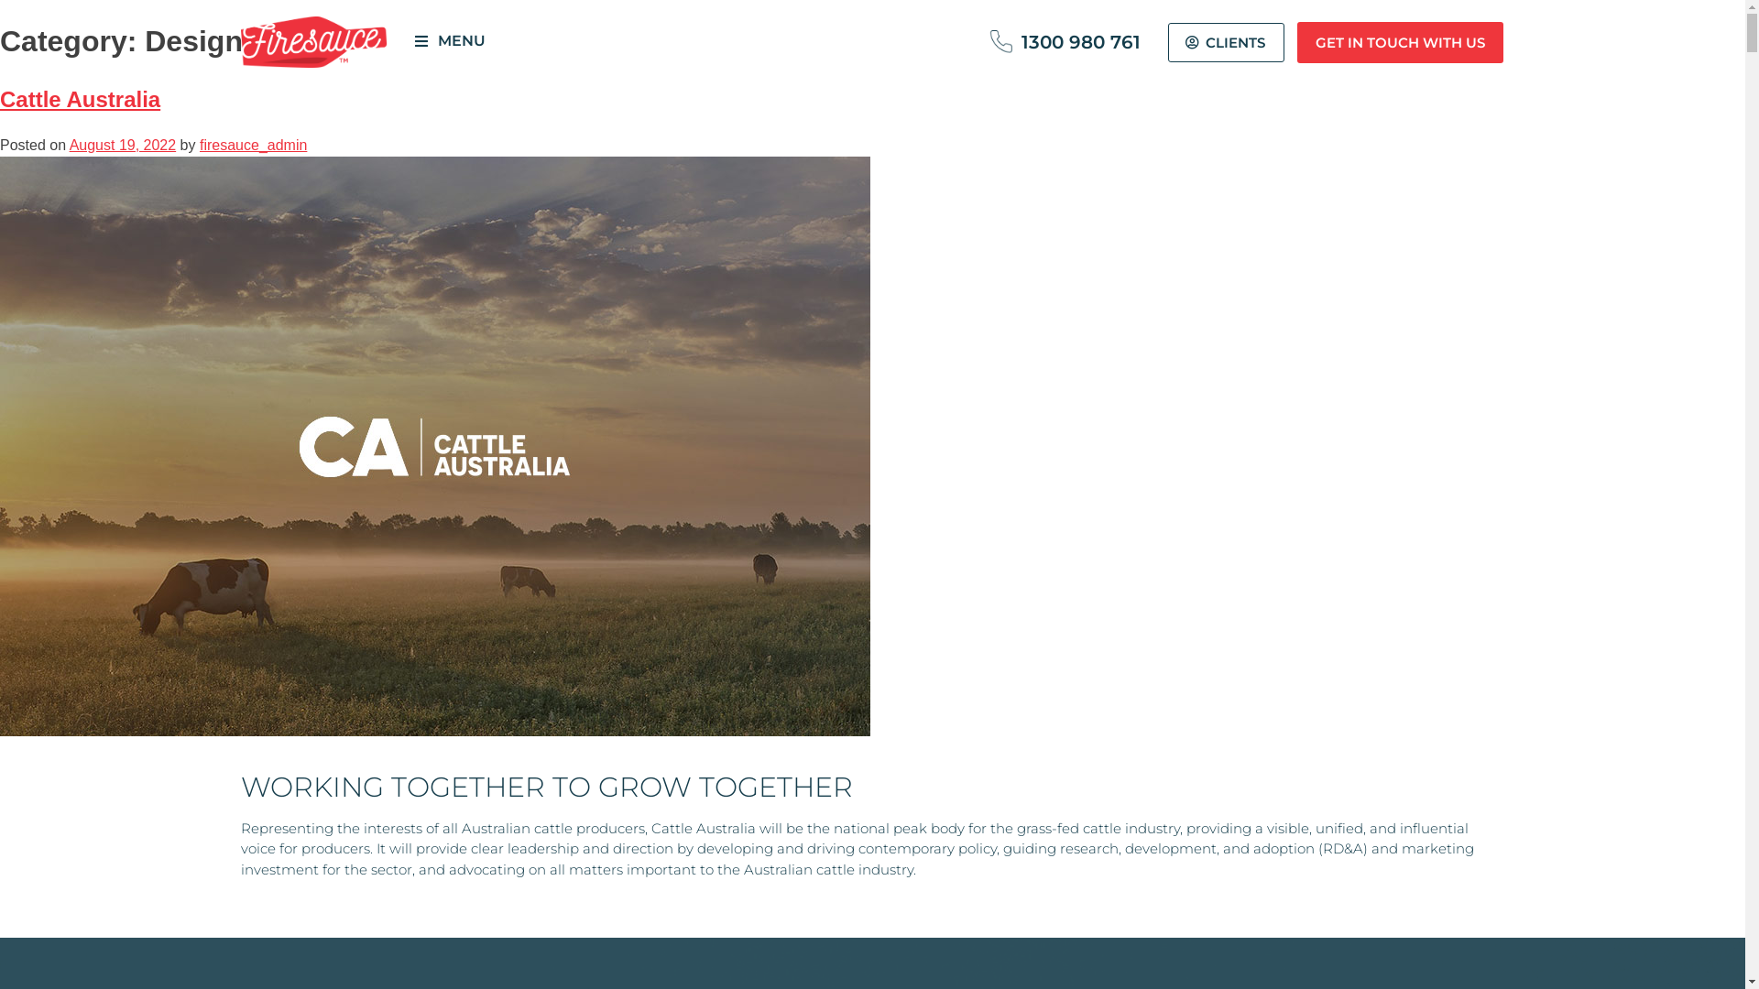 The width and height of the screenshot is (1759, 989). I want to click on Cattle Australia, so click(81, 99).